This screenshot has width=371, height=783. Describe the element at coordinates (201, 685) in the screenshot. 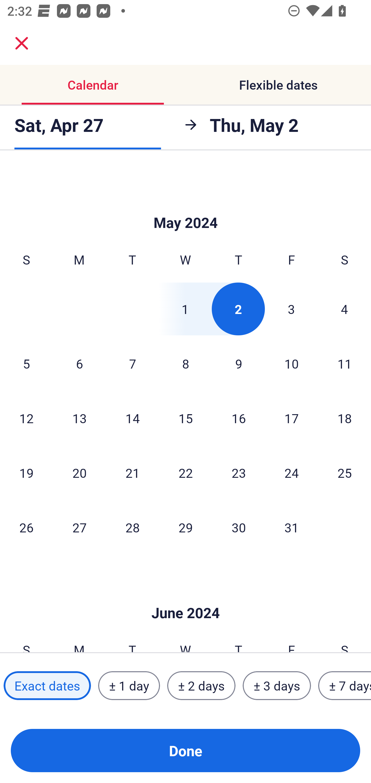

I see `± 2 days` at that location.